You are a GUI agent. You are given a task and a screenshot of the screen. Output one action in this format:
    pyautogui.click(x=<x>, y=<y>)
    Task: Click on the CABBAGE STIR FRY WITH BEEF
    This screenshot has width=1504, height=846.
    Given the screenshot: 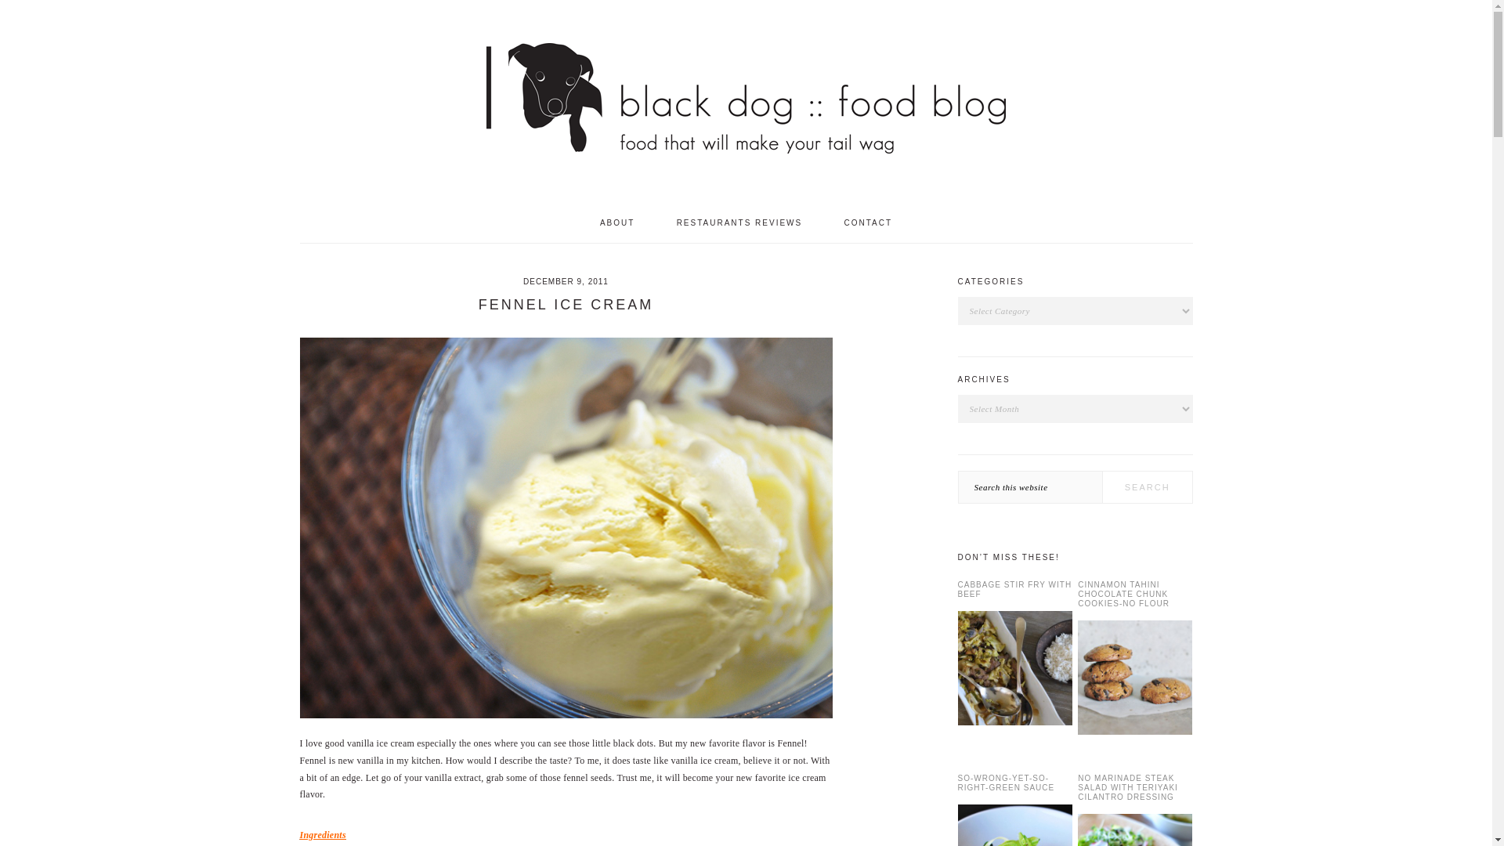 What is the action you would take?
    pyautogui.click(x=1014, y=589)
    